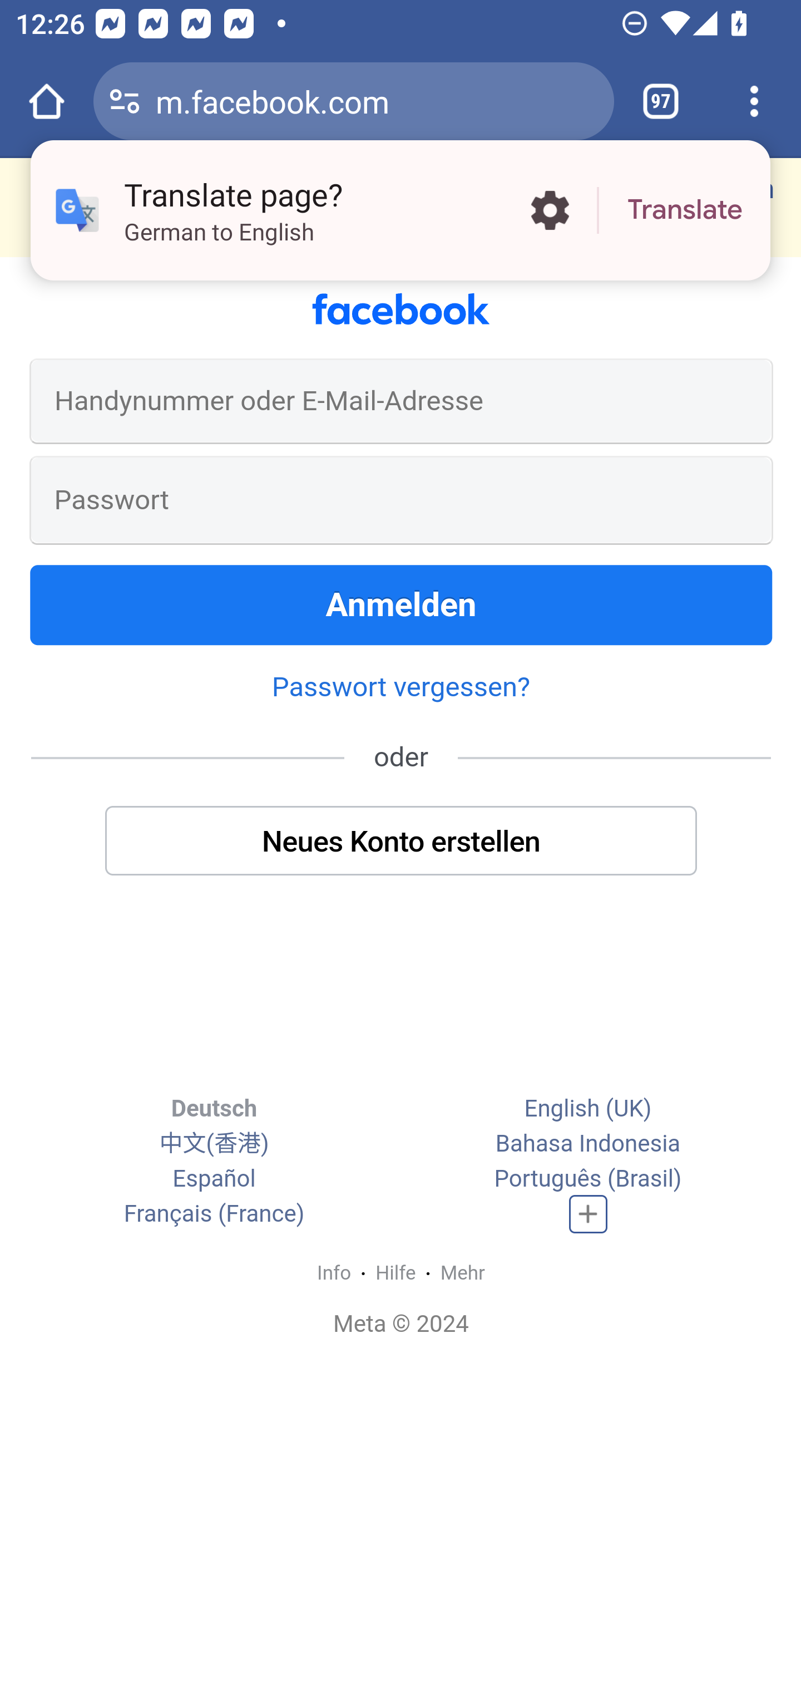  I want to click on Info, so click(334, 1273).